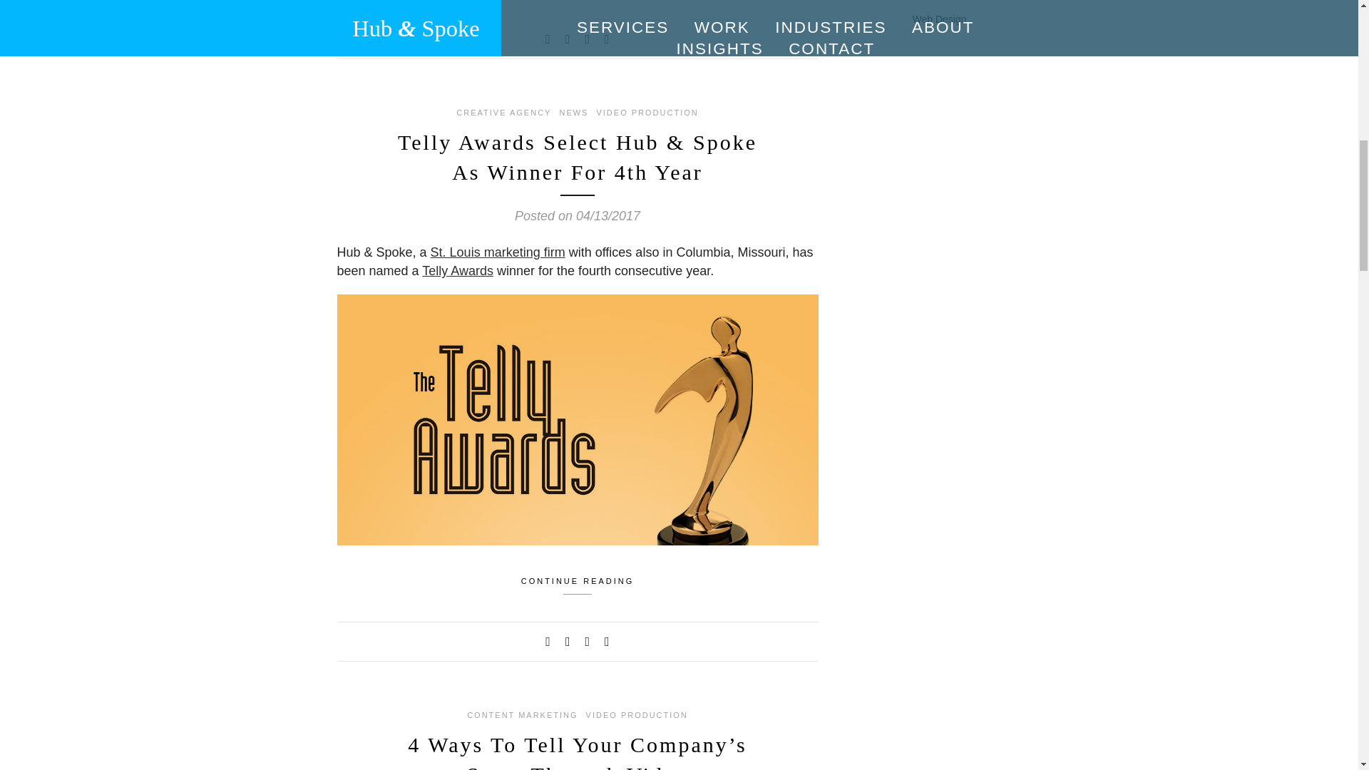  What do you see at coordinates (577, 583) in the screenshot?
I see `CONTINUE READING` at bounding box center [577, 583].